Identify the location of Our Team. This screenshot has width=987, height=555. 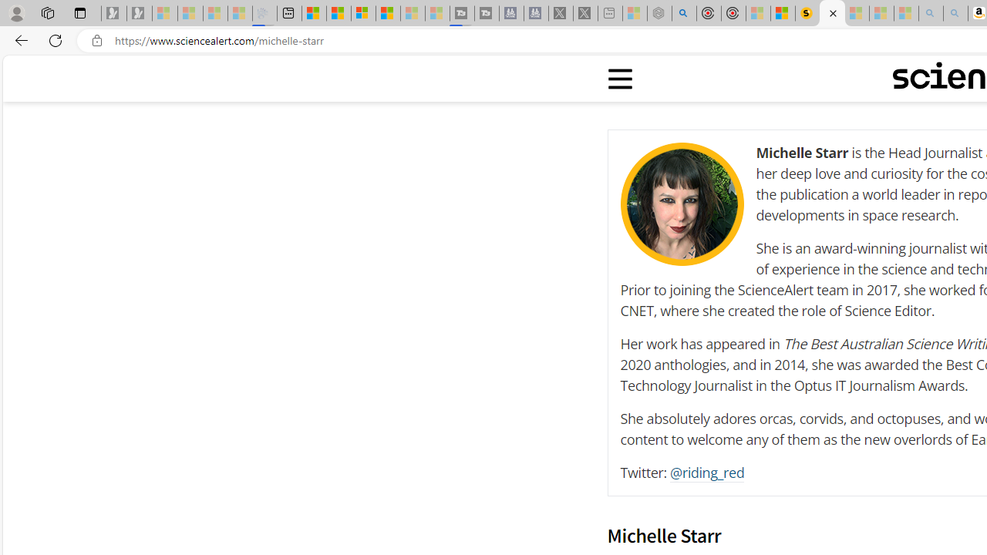
(682, 203).